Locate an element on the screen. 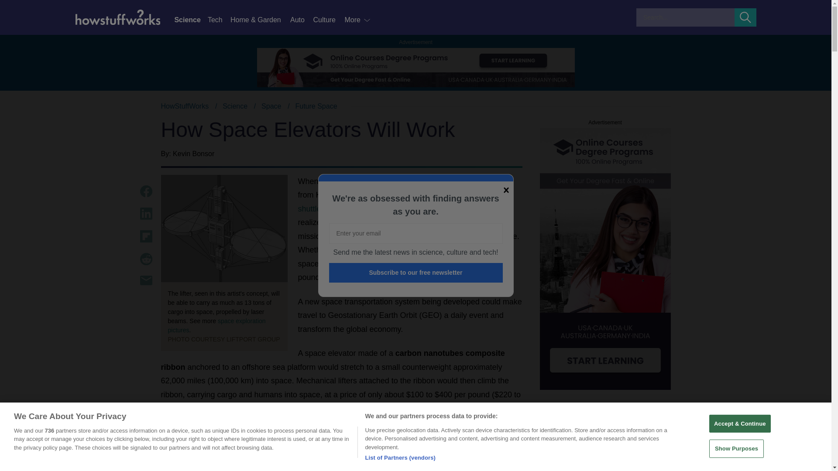  Share Content via Email is located at coordinates (146, 280).